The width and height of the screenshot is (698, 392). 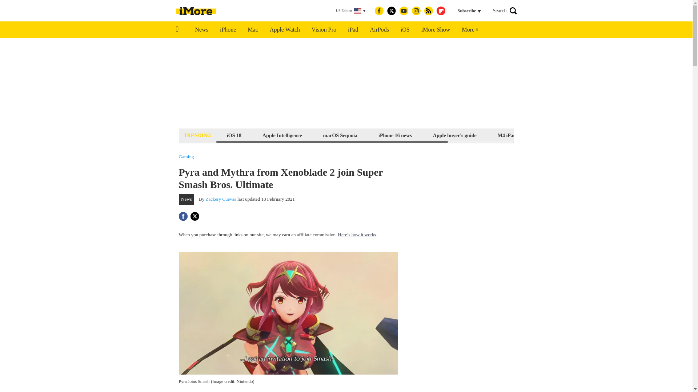 I want to click on News, so click(x=201, y=30).